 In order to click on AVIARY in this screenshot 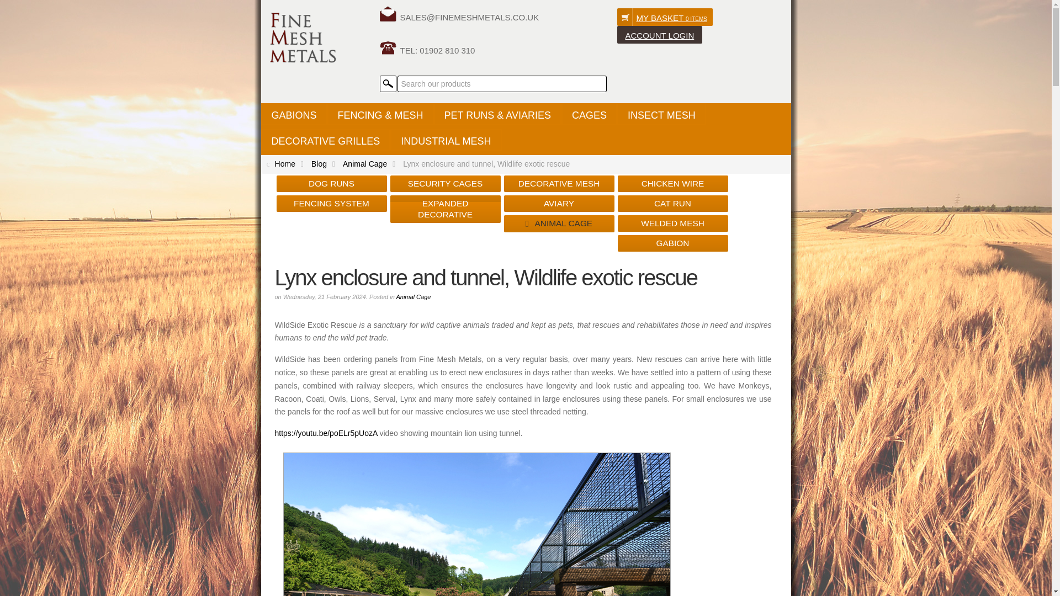, I will do `click(559, 203)`.